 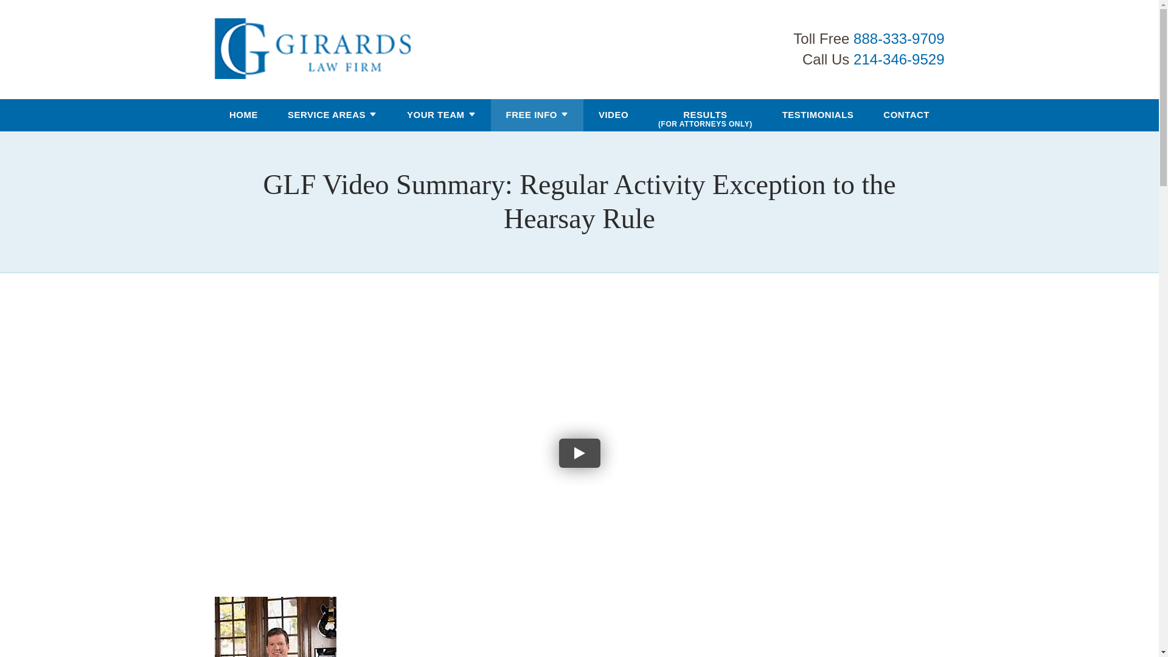 I want to click on call local, so click(x=899, y=60).